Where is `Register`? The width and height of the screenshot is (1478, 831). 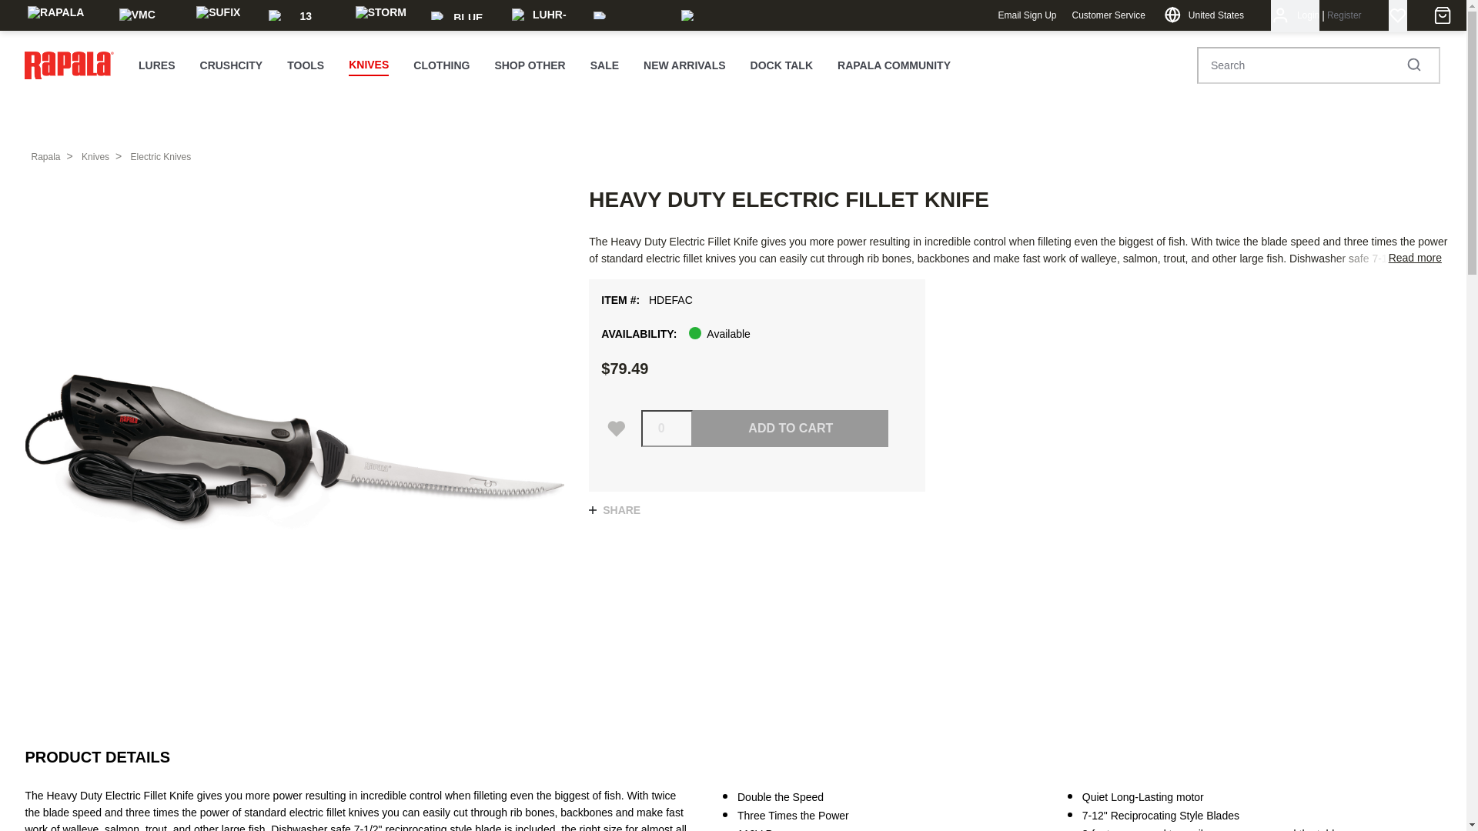 Register is located at coordinates (1344, 16).